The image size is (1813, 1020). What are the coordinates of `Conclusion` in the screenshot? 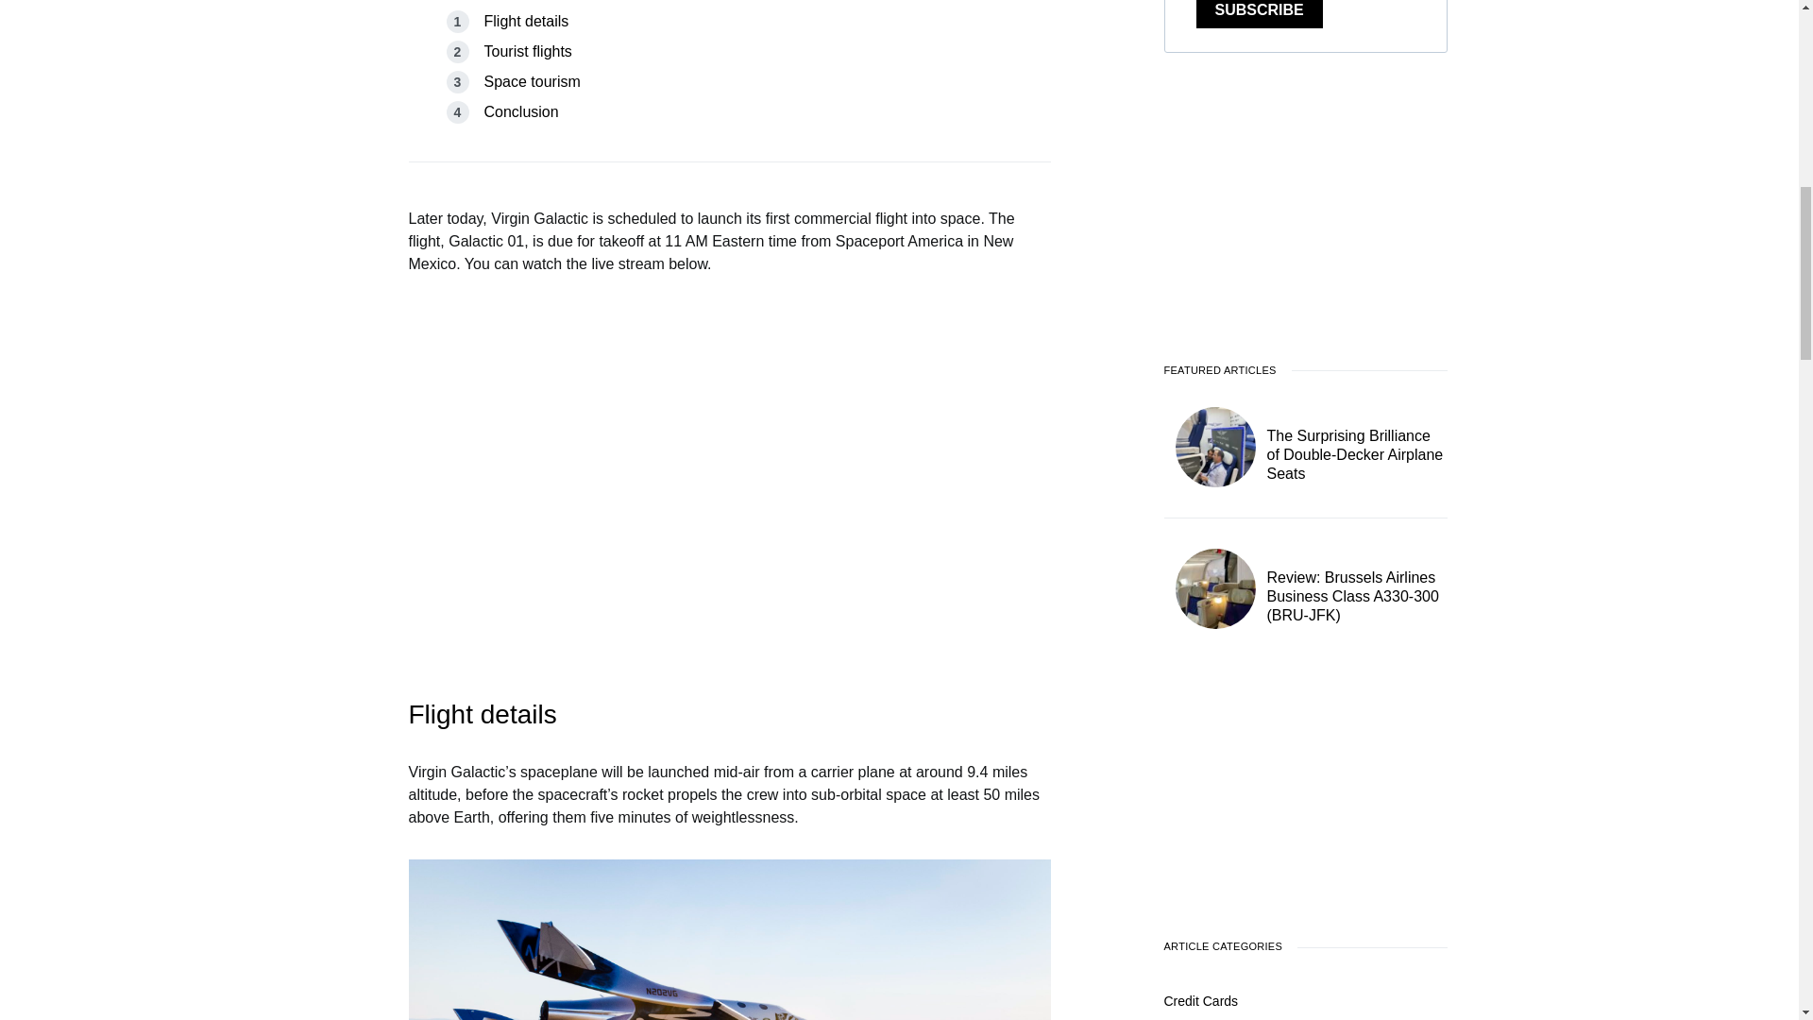 It's located at (521, 111).